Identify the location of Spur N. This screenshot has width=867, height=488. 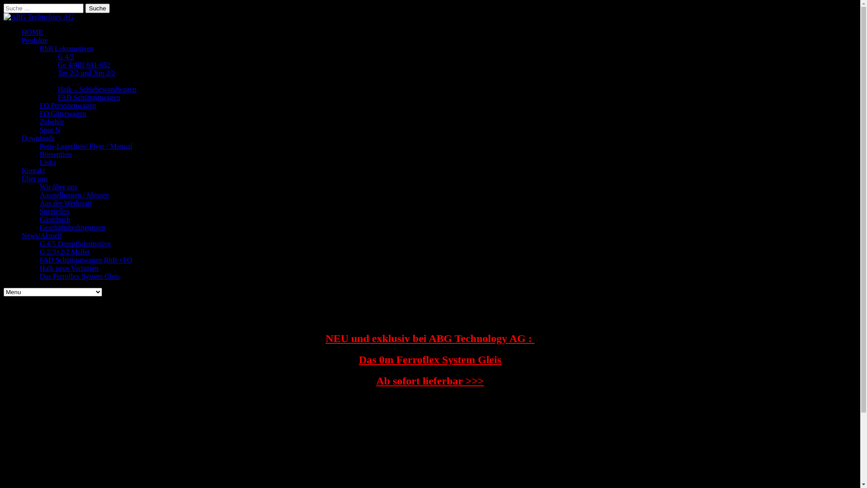
(50, 130).